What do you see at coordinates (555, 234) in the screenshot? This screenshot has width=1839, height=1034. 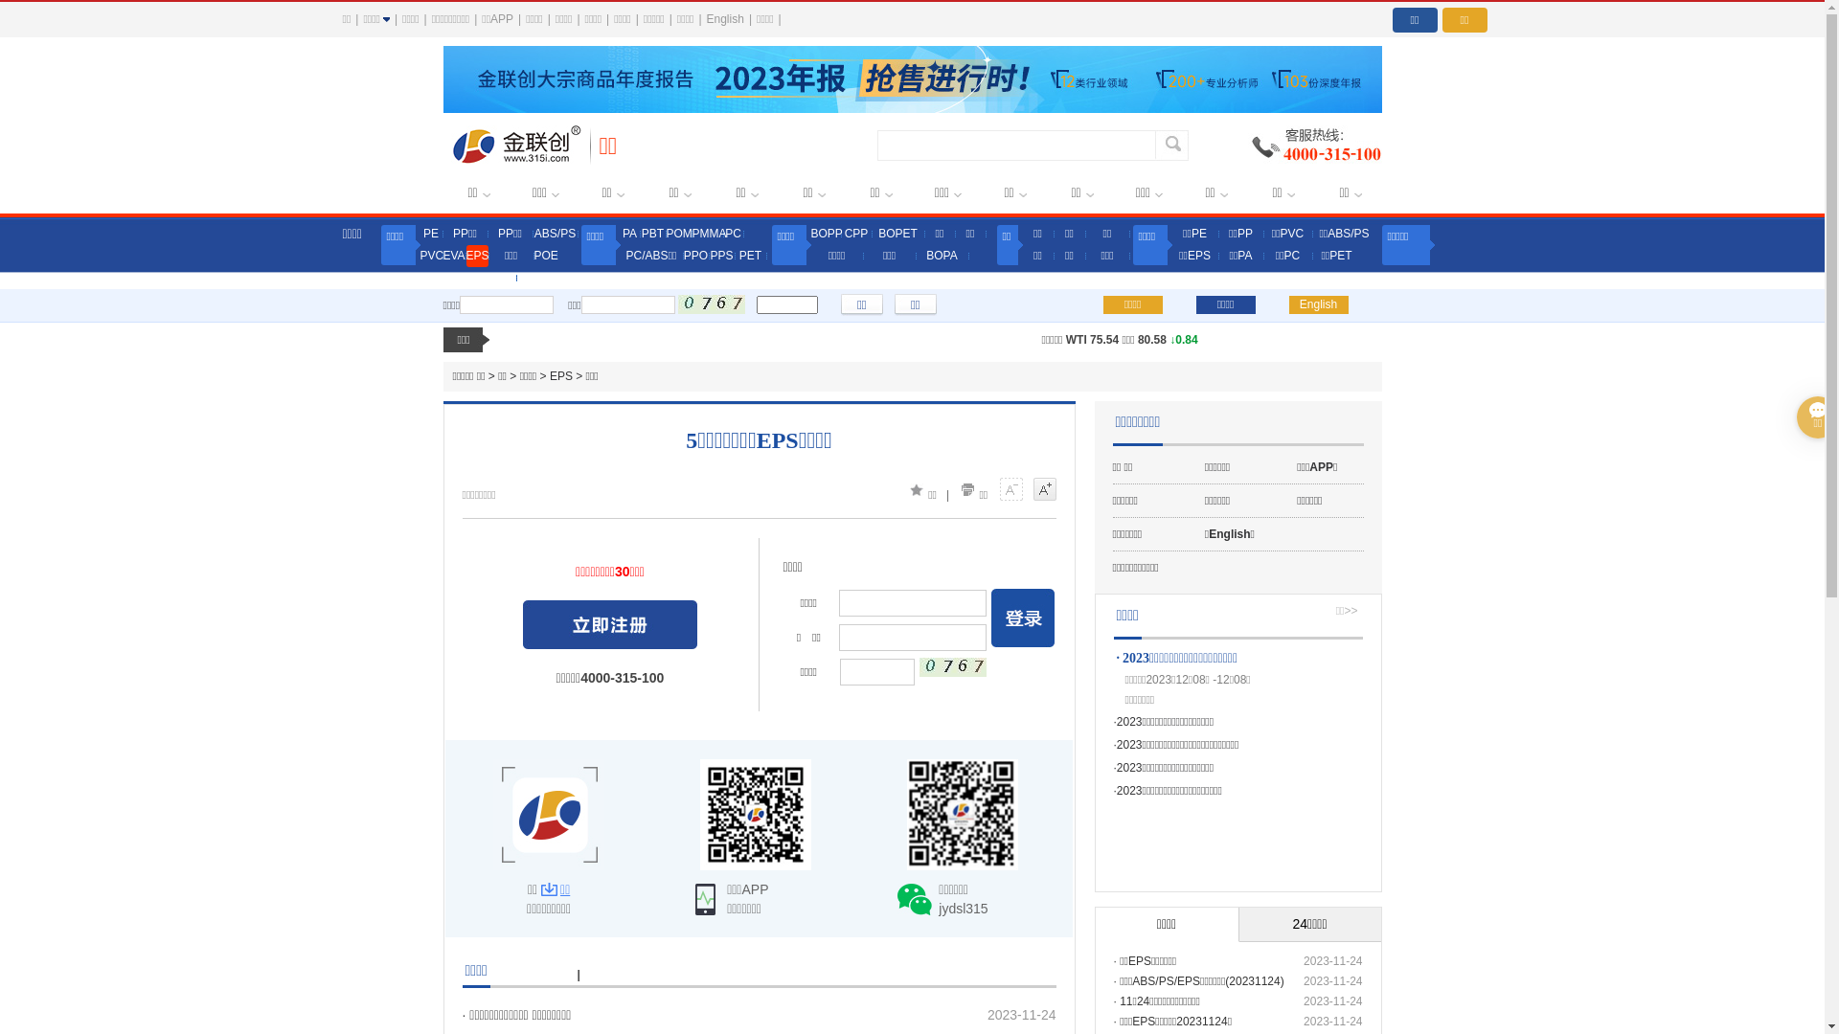 I see `ABS/PS` at bounding box center [555, 234].